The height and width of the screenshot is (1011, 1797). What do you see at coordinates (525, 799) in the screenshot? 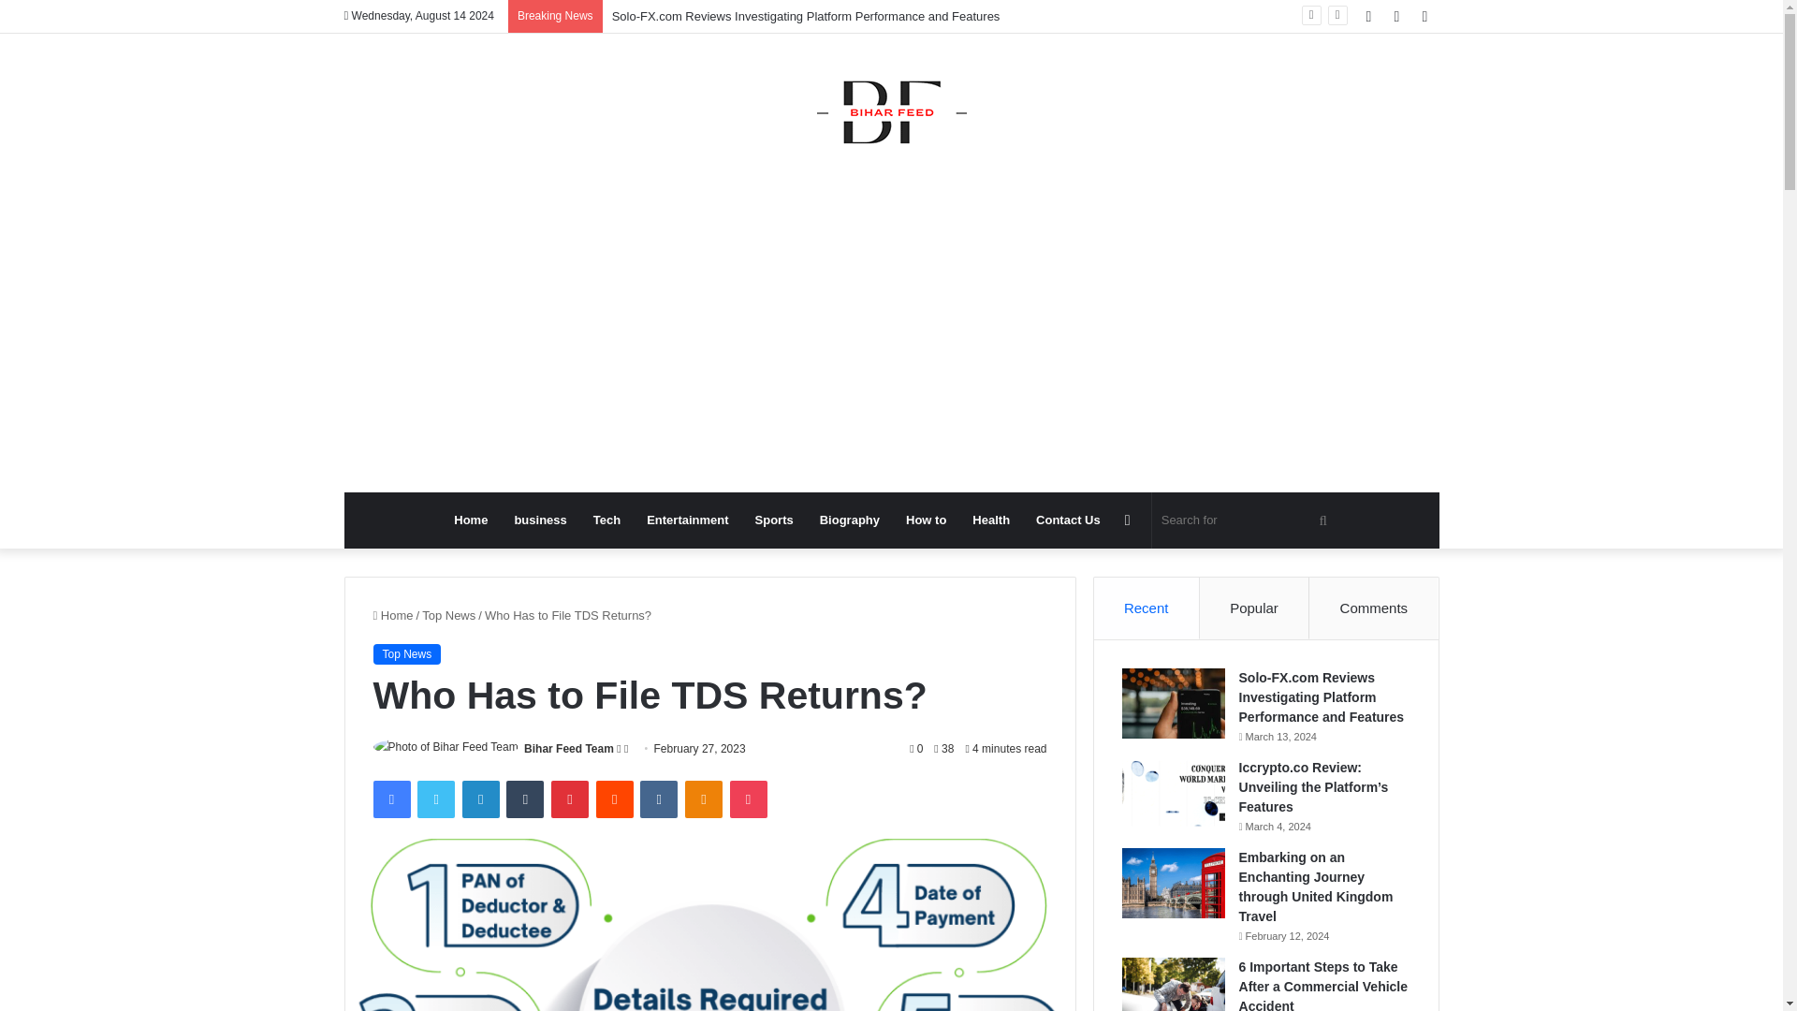
I see `Tumblr` at bounding box center [525, 799].